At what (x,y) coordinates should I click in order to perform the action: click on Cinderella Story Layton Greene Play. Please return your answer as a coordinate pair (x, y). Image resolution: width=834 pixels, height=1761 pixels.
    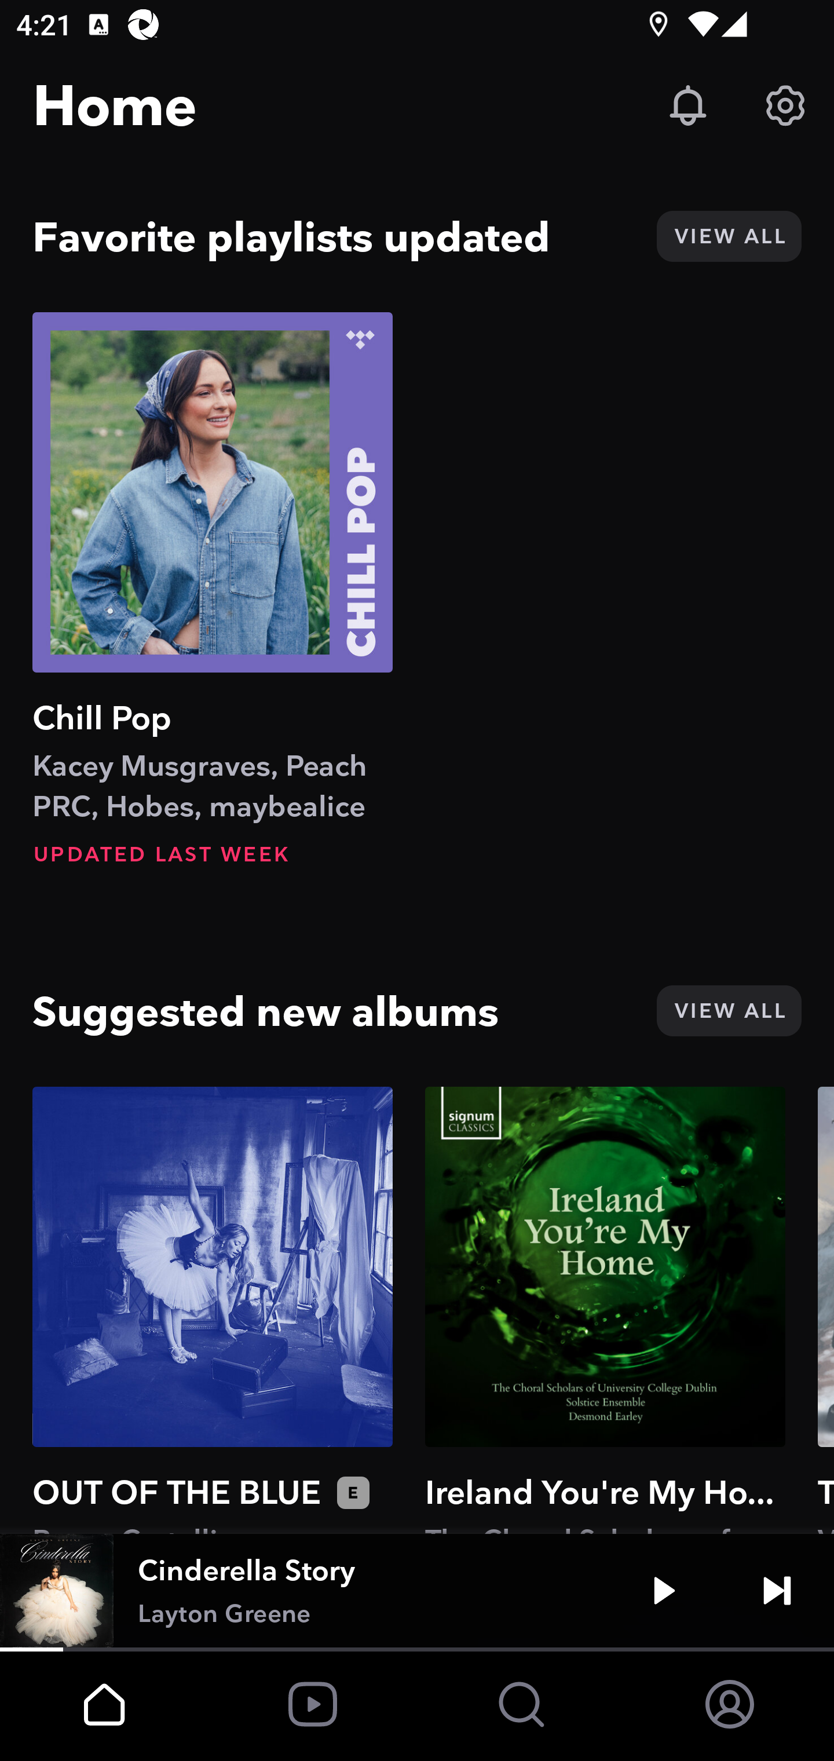
    Looking at the image, I should click on (417, 1591).